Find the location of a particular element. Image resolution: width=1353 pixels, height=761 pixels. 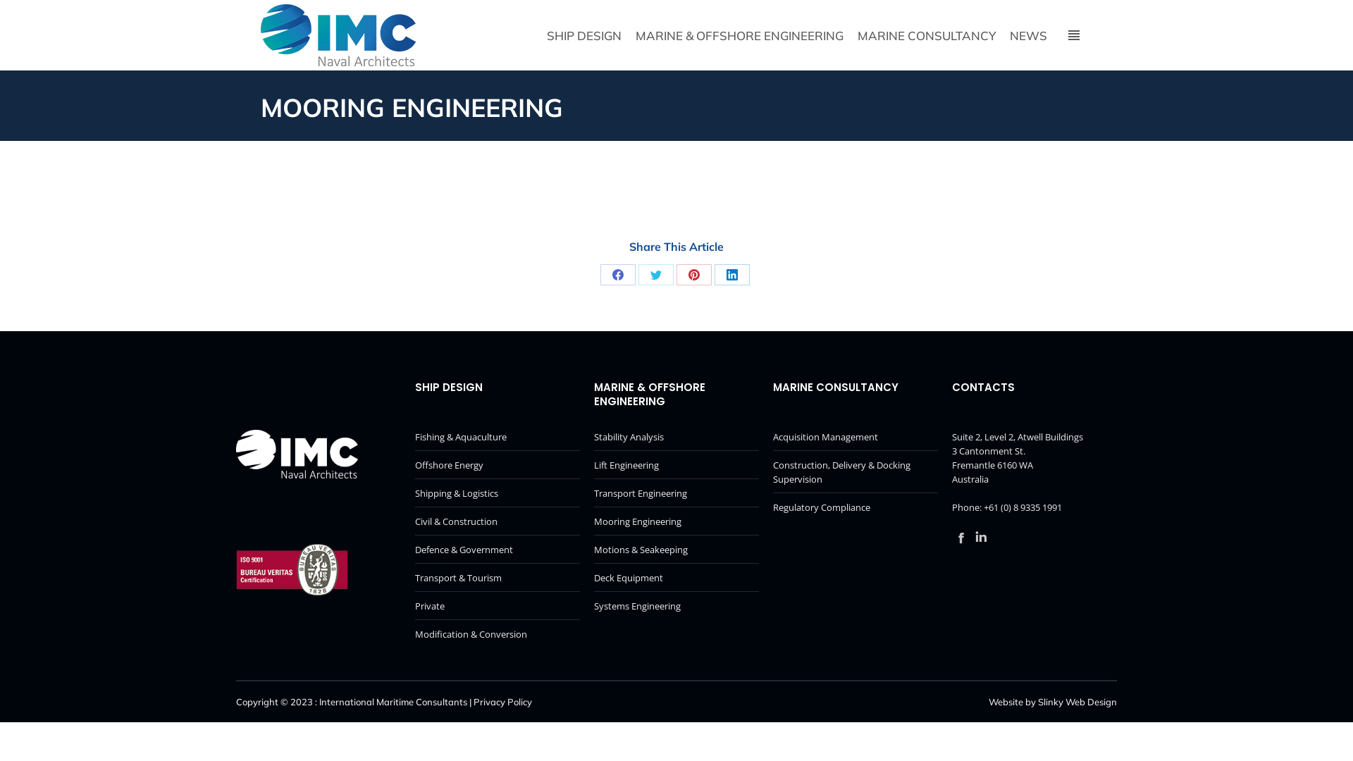

Privacy Policy is located at coordinates (503, 702).